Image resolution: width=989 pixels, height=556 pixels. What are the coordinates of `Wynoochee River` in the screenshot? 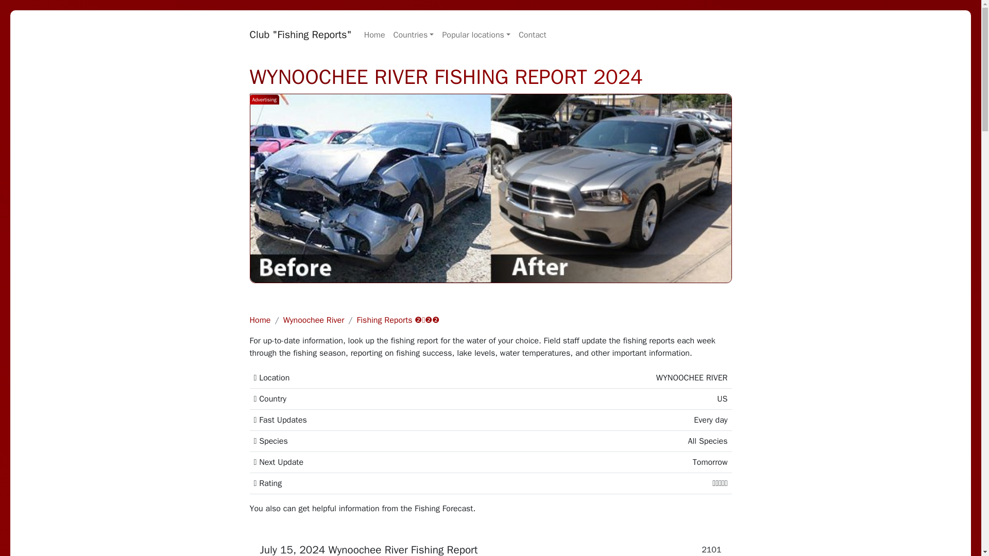 It's located at (313, 320).